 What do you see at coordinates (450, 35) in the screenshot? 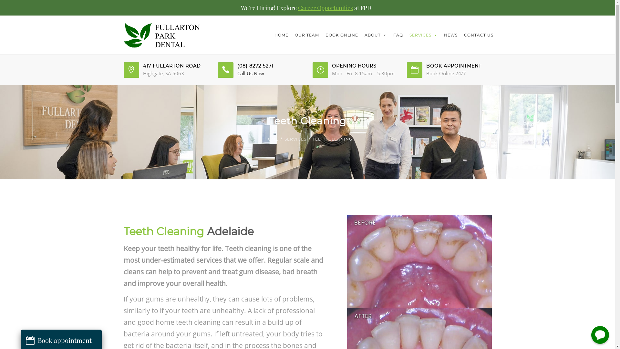
I see `NEWS` at bounding box center [450, 35].